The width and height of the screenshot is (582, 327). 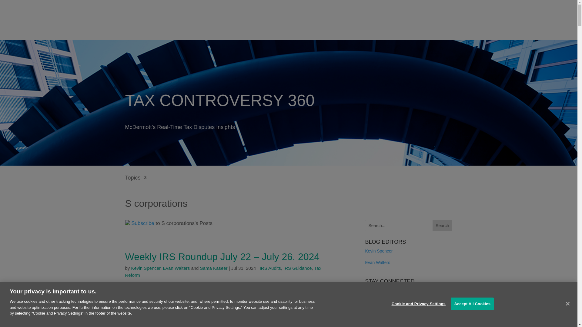 I want to click on Search, so click(x=442, y=225).